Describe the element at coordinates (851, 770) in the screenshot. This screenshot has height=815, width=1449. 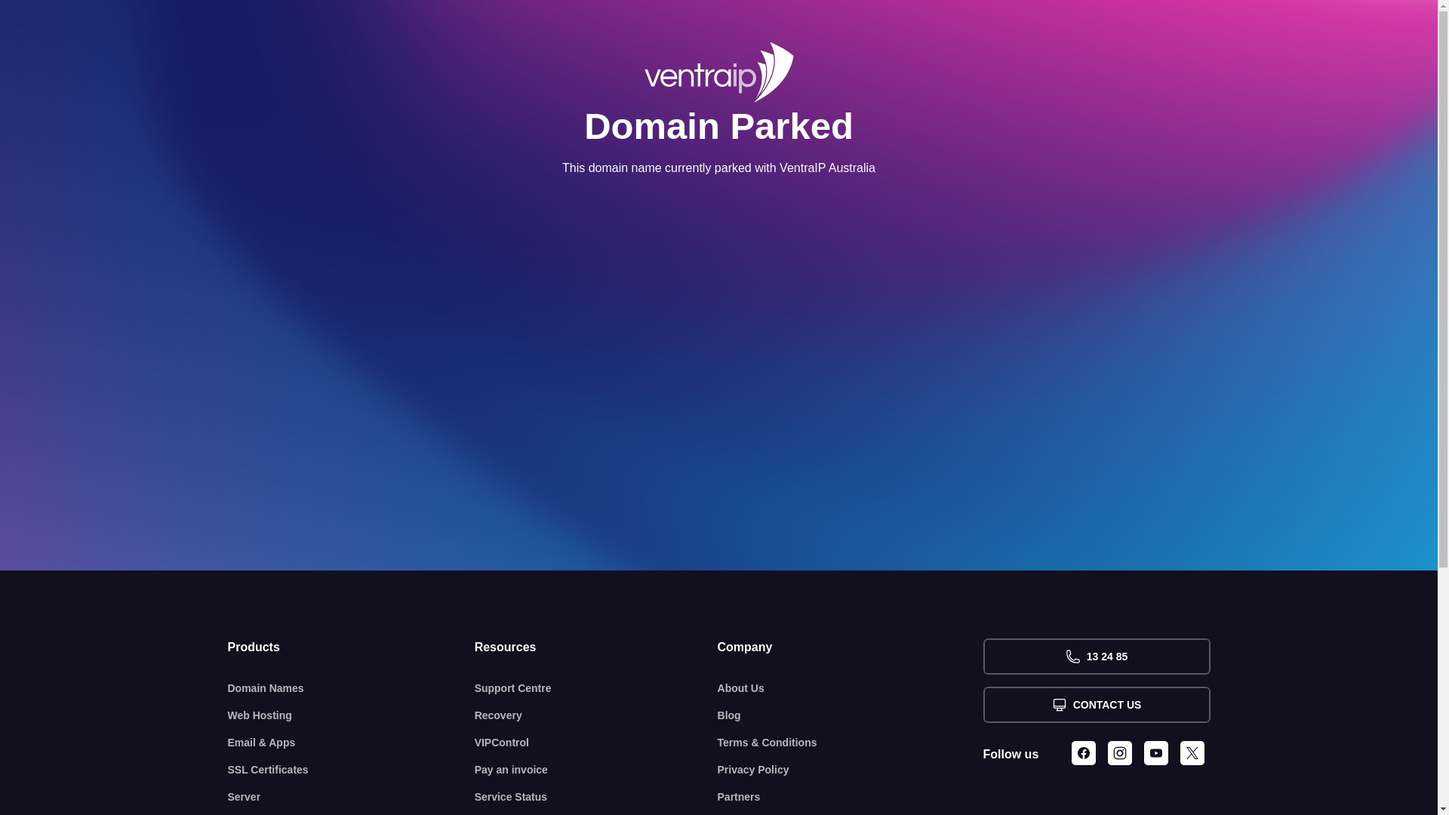
I see `Privacy Policy` at that location.